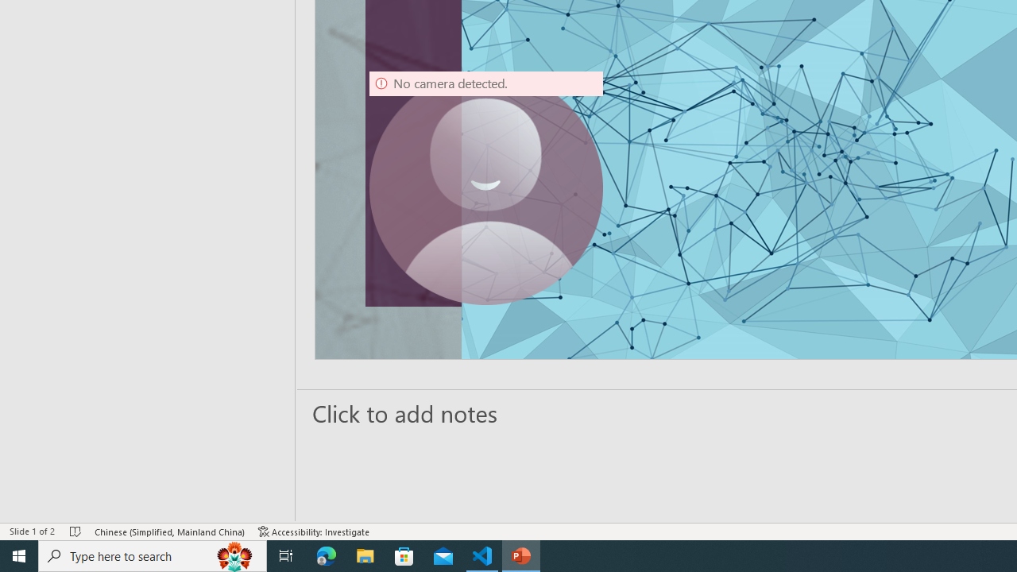 Image resolution: width=1017 pixels, height=572 pixels. Describe the element at coordinates (486, 187) in the screenshot. I see `Camera 9, No camera detected.` at that location.